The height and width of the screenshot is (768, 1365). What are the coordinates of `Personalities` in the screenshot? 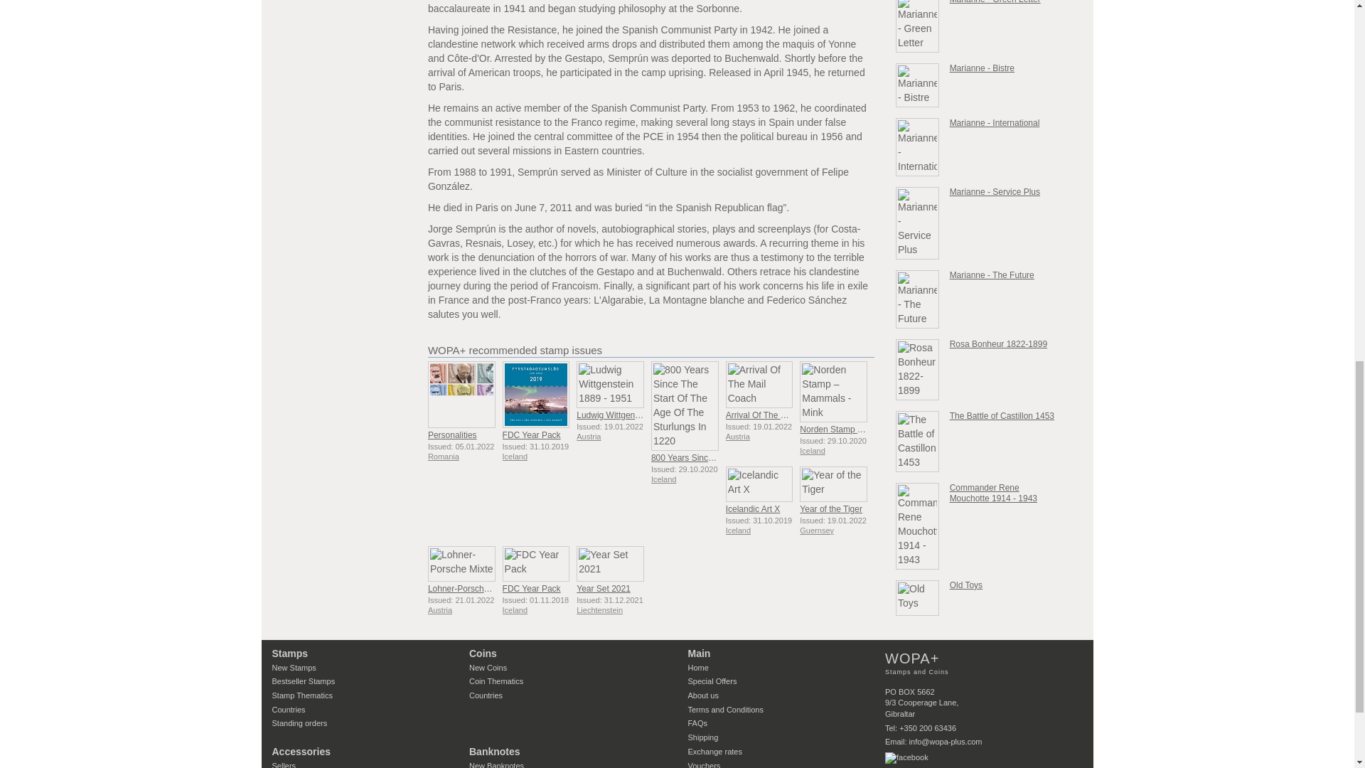 It's located at (461, 394).